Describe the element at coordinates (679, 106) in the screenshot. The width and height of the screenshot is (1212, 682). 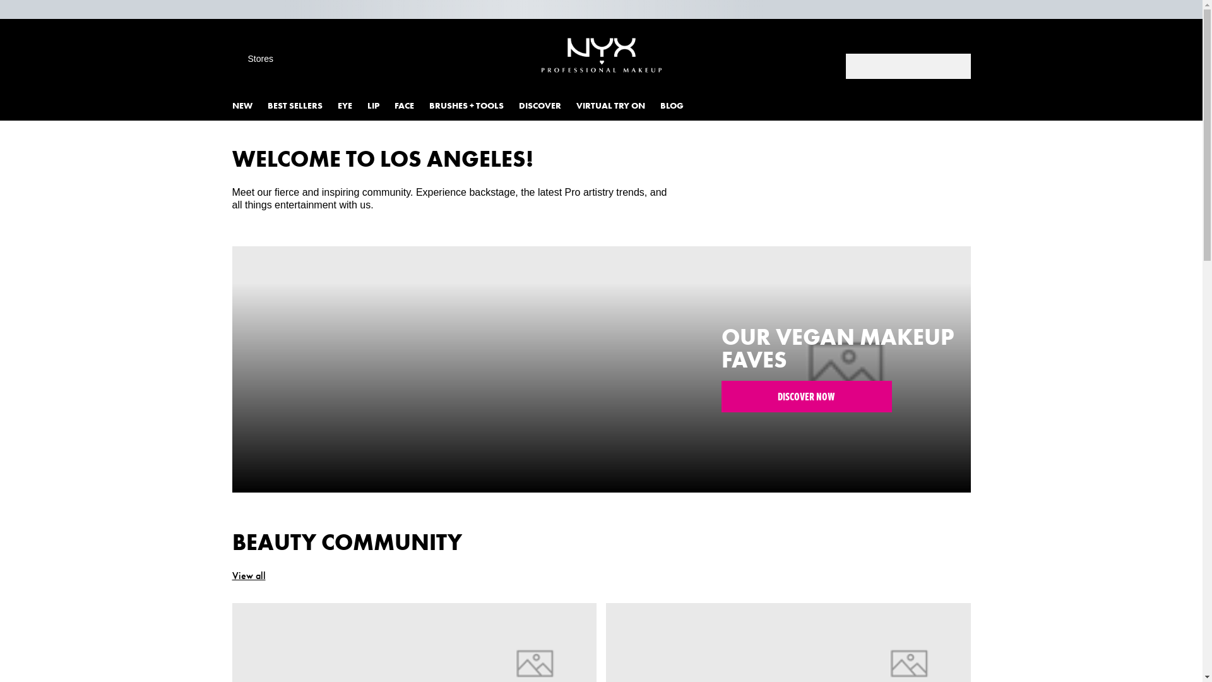
I see `BLOG` at that location.